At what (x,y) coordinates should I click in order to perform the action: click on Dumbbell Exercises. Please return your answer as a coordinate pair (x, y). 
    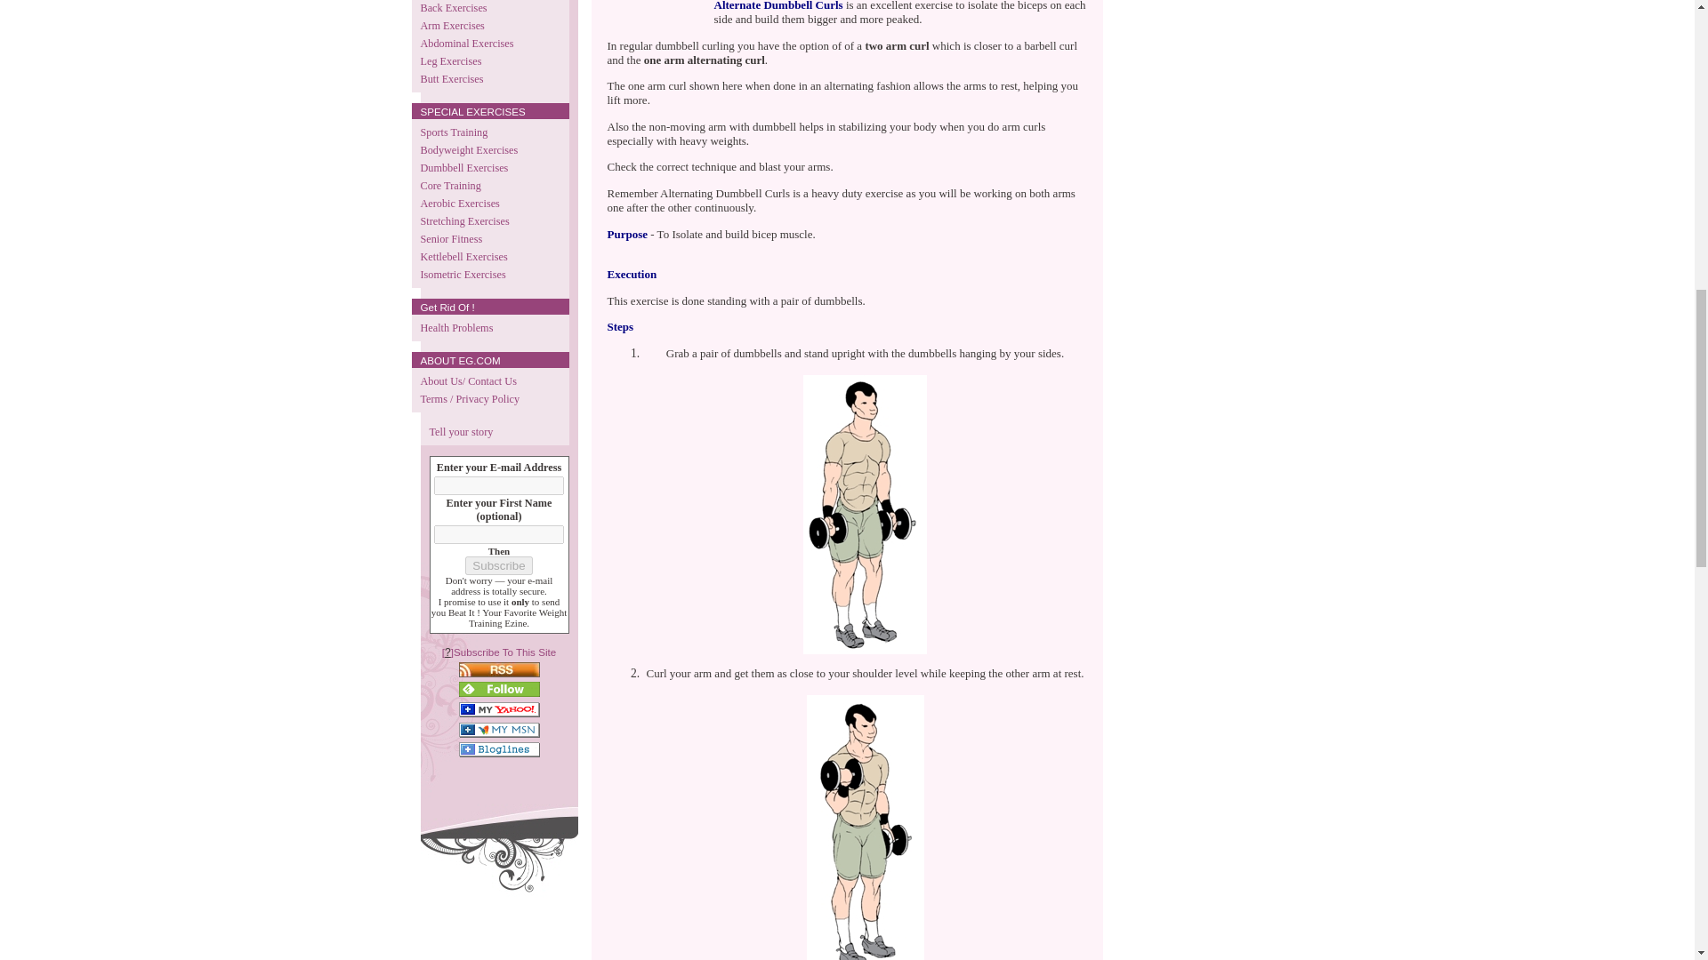
    Looking at the image, I should click on (489, 167).